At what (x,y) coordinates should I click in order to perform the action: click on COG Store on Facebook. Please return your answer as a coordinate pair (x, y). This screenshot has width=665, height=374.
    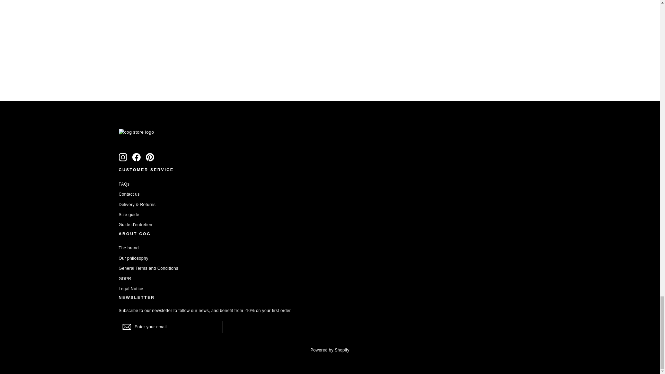
    Looking at the image, I should click on (136, 157).